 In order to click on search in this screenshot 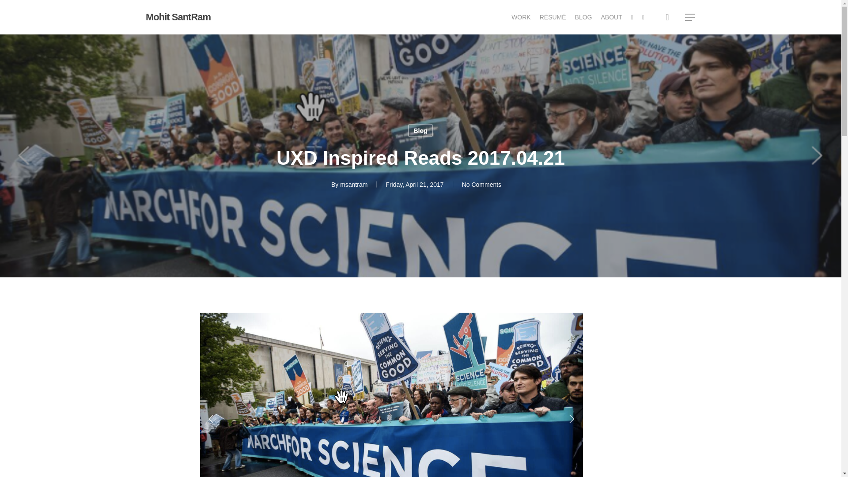, I will do `click(667, 17)`.